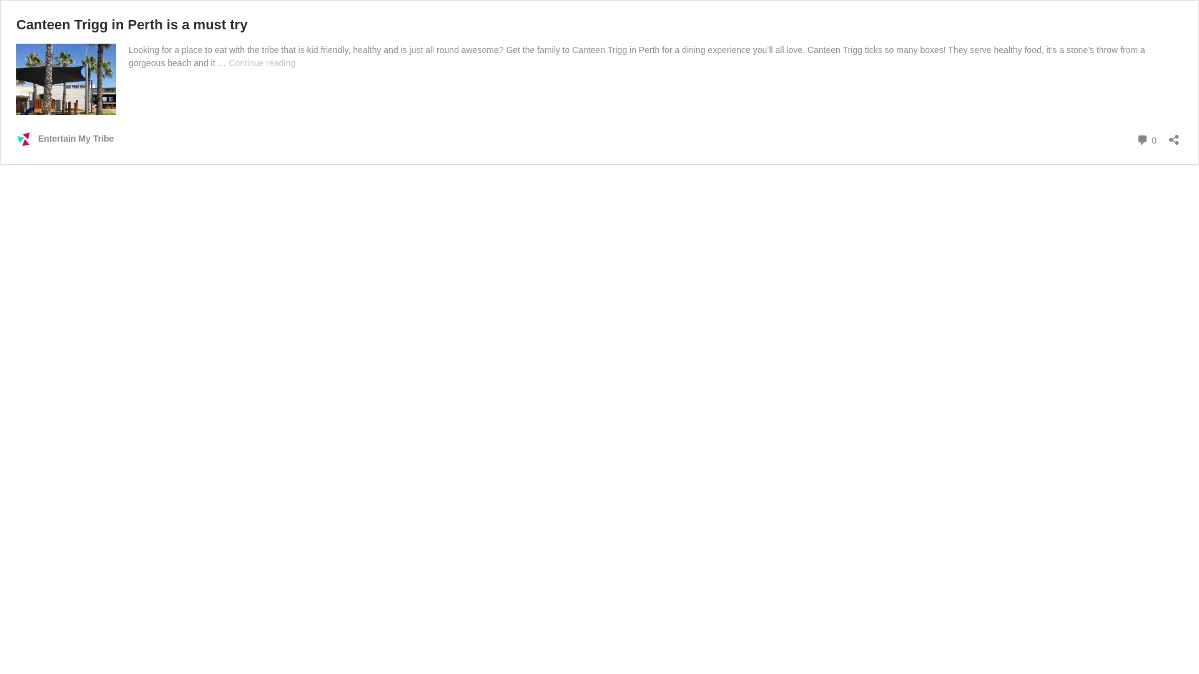 The height and width of the screenshot is (674, 1199). What do you see at coordinates (65, 139) in the screenshot?
I see `Entertain My Tribe` at bounding box center [65, 139].